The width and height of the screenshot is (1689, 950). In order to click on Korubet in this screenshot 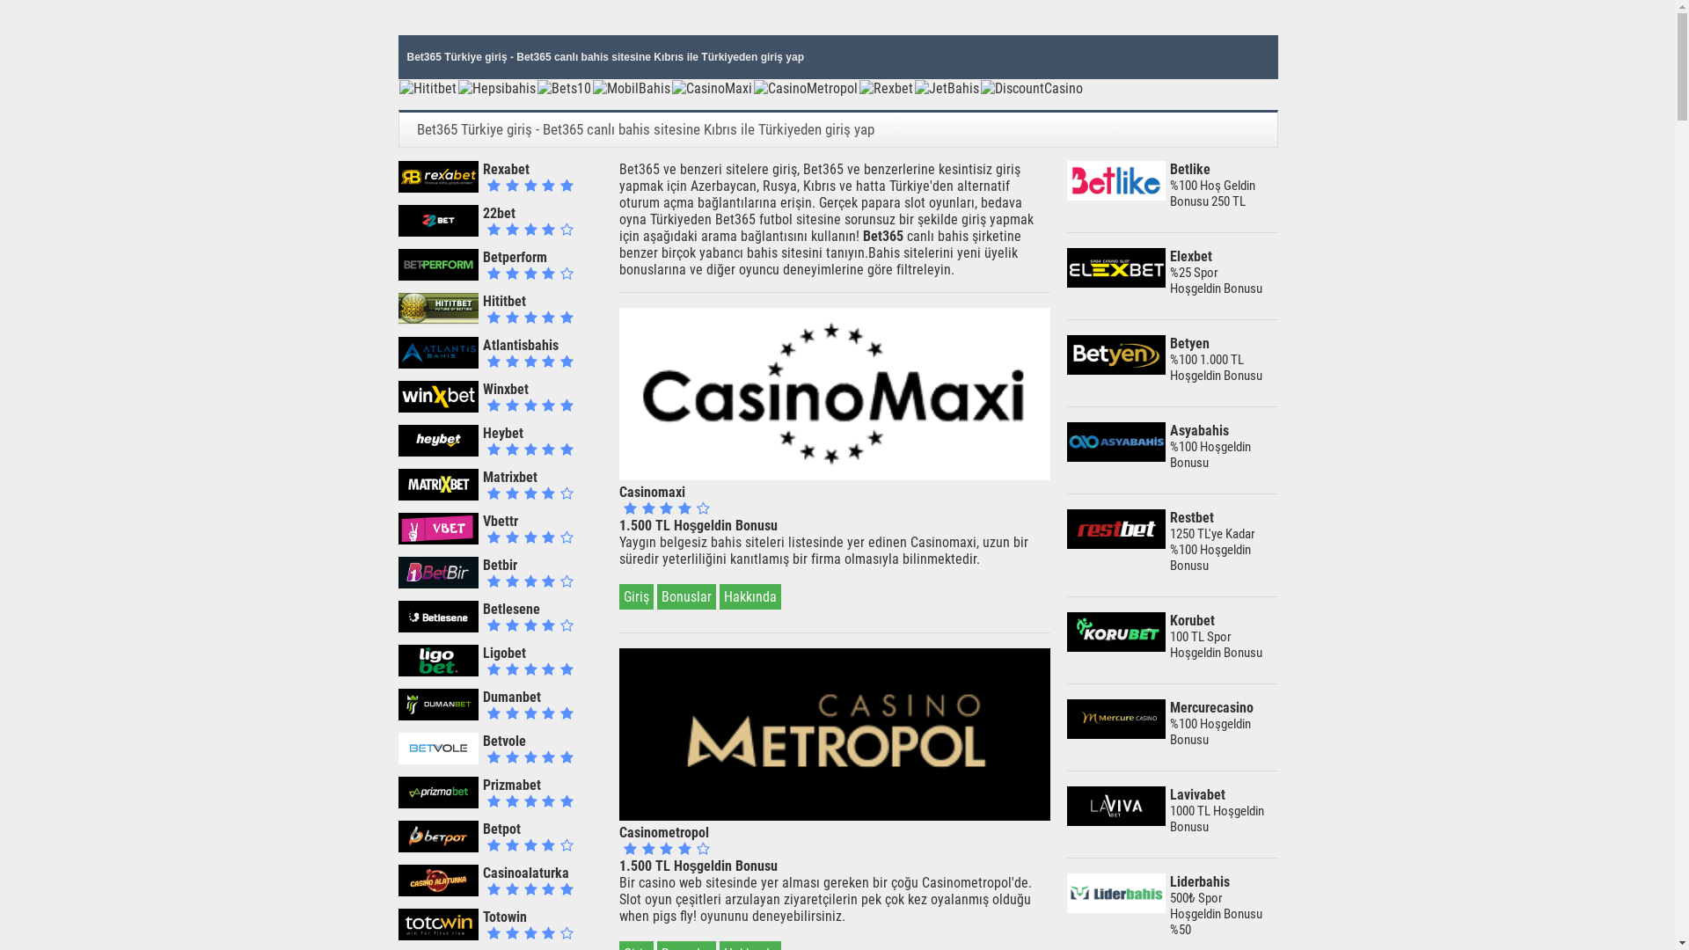, I will do `click(1193, 621)`.